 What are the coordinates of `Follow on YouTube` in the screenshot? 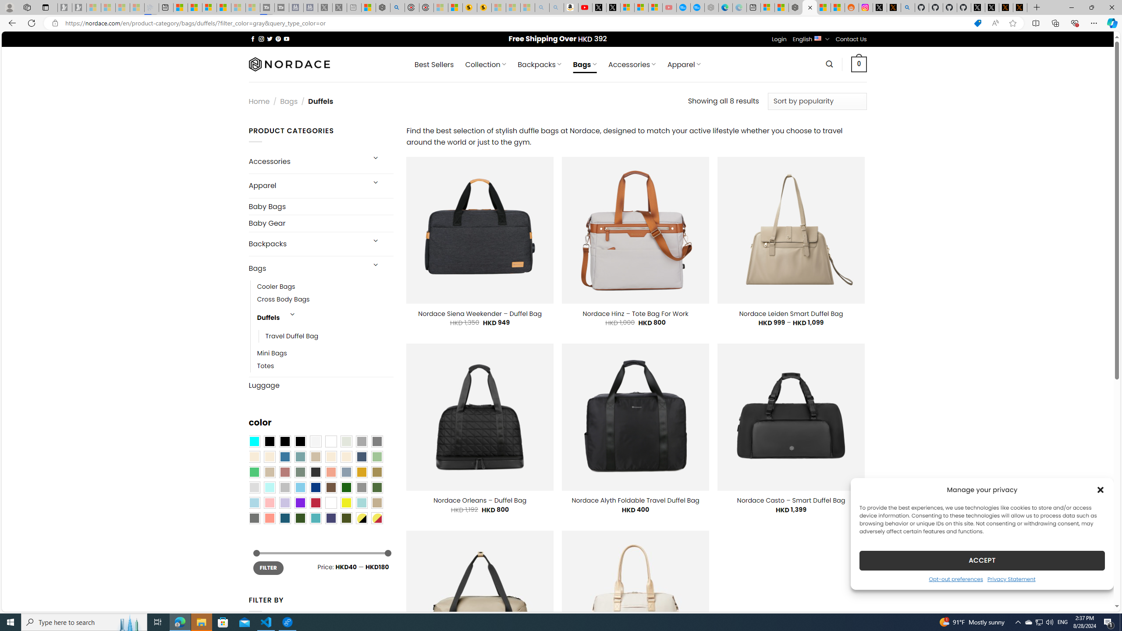 It's located at (287, 39).